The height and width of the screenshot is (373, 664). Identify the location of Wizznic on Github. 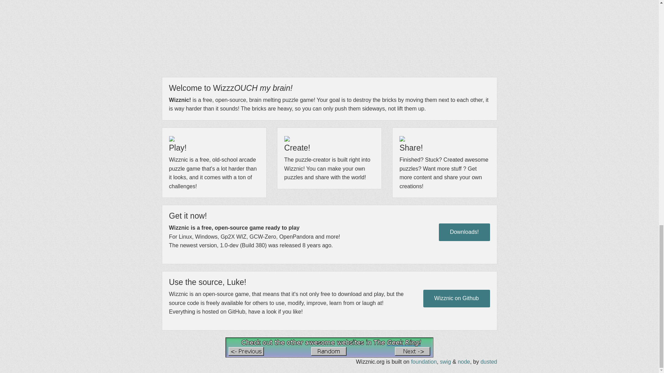
(456, 298).